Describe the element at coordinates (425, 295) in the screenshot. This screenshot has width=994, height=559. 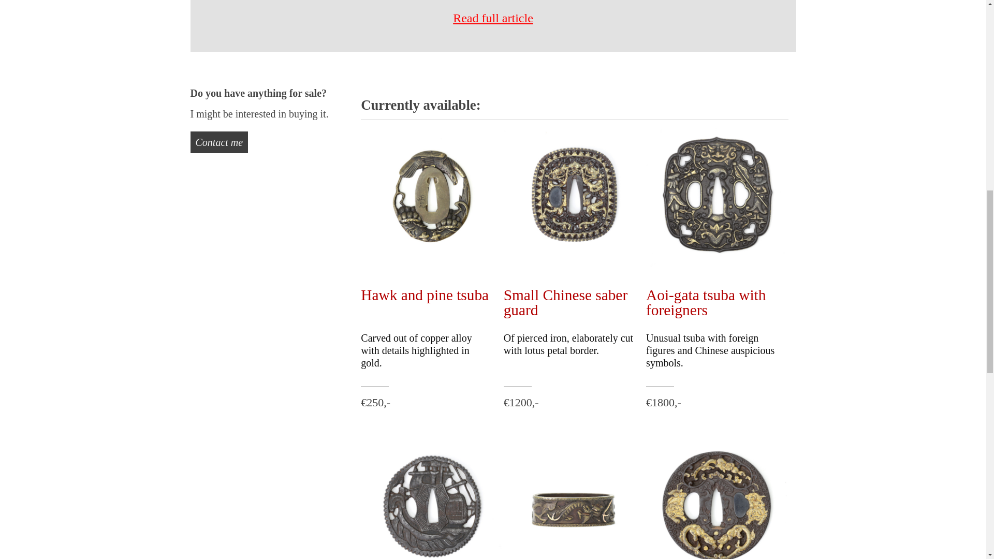
I see `Hawk and pine tsuba` at that location.